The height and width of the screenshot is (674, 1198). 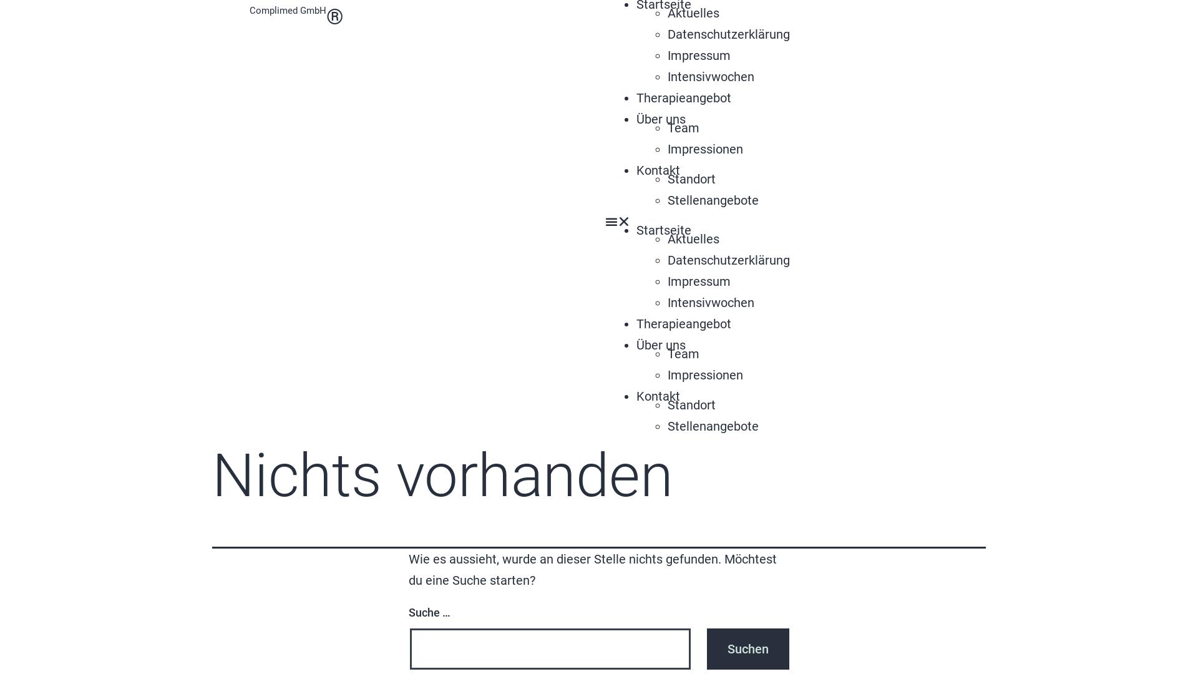 I want to click on Intensivwochen, so click(x=711, y=77).